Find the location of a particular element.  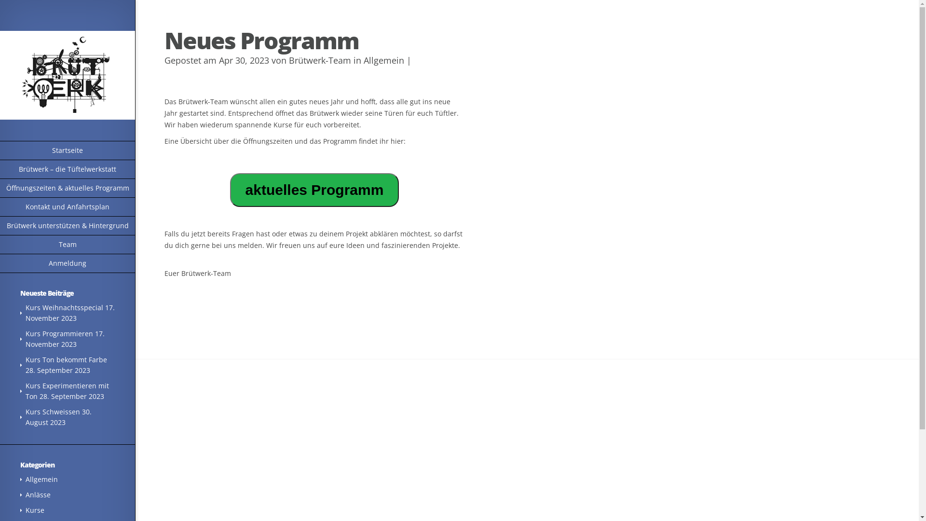

Kurs Schweissen is located at coordinates (53, 412).